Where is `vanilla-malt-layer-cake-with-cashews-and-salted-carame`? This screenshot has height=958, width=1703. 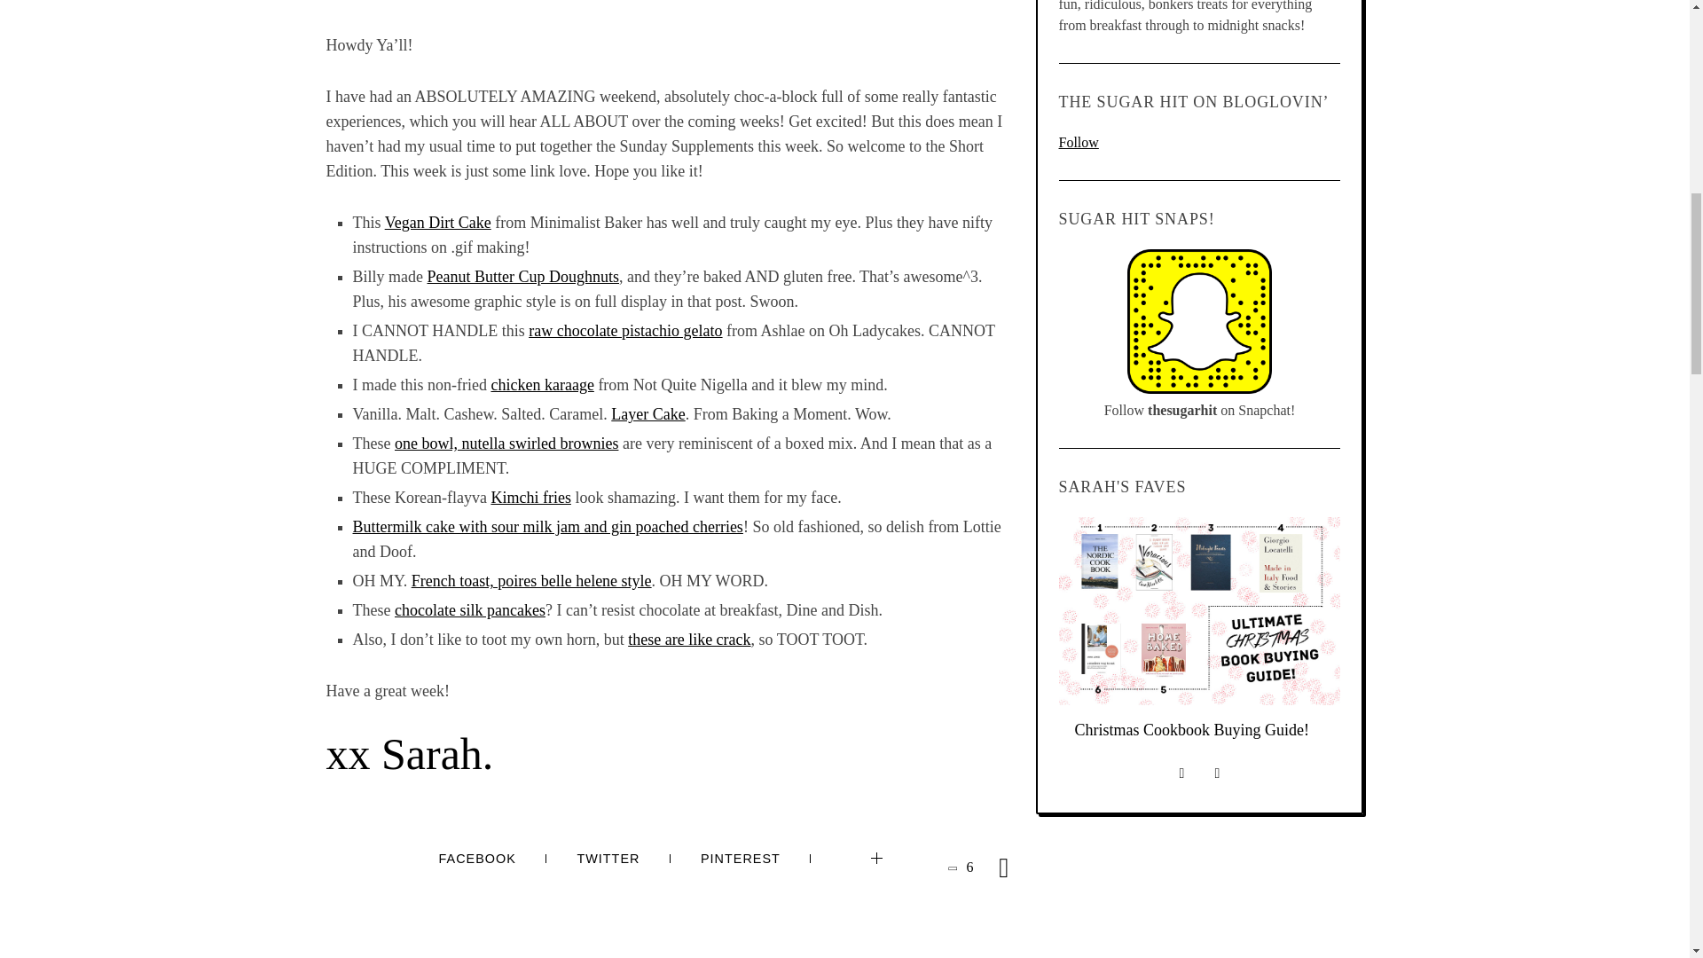
vanilla-malt-layer-cake-with-cashews-and-salted-carame is located at coordinates (647, 413).